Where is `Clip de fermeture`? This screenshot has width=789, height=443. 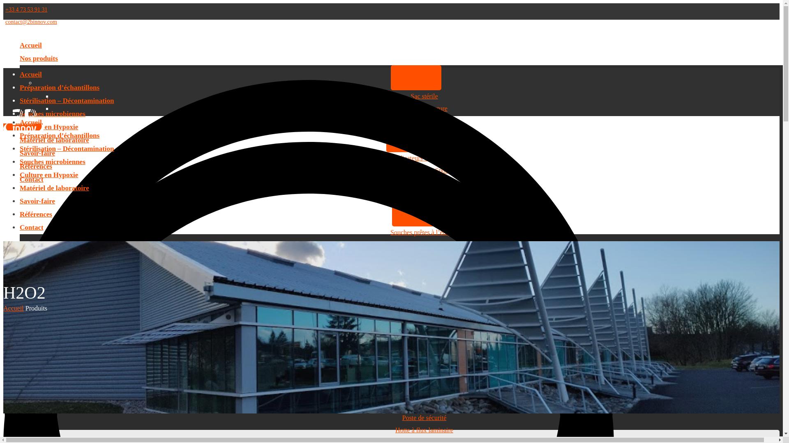
Clip de fermeture is located at coordinates (424, 108).